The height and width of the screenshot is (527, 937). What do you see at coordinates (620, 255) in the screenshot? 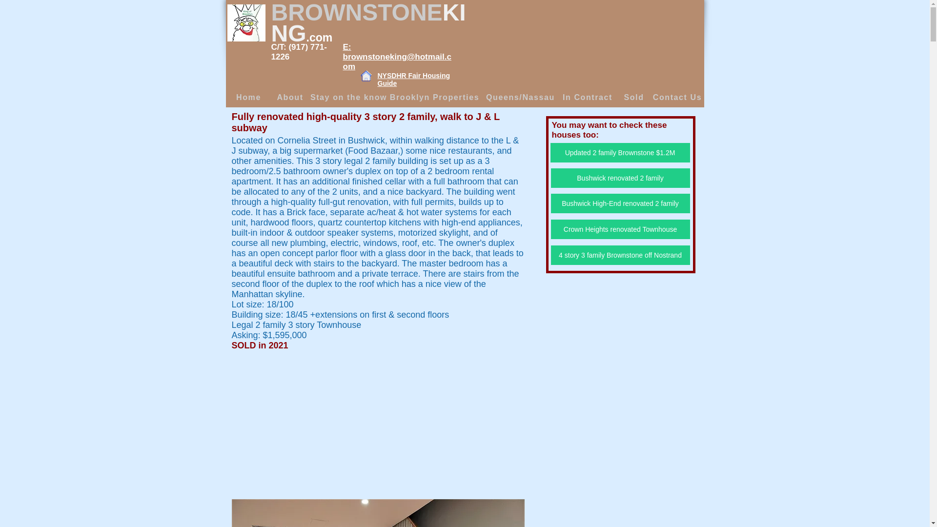
I see `4 story 3 family Brownstone off Nostrand` at bounding box center [620, 255].